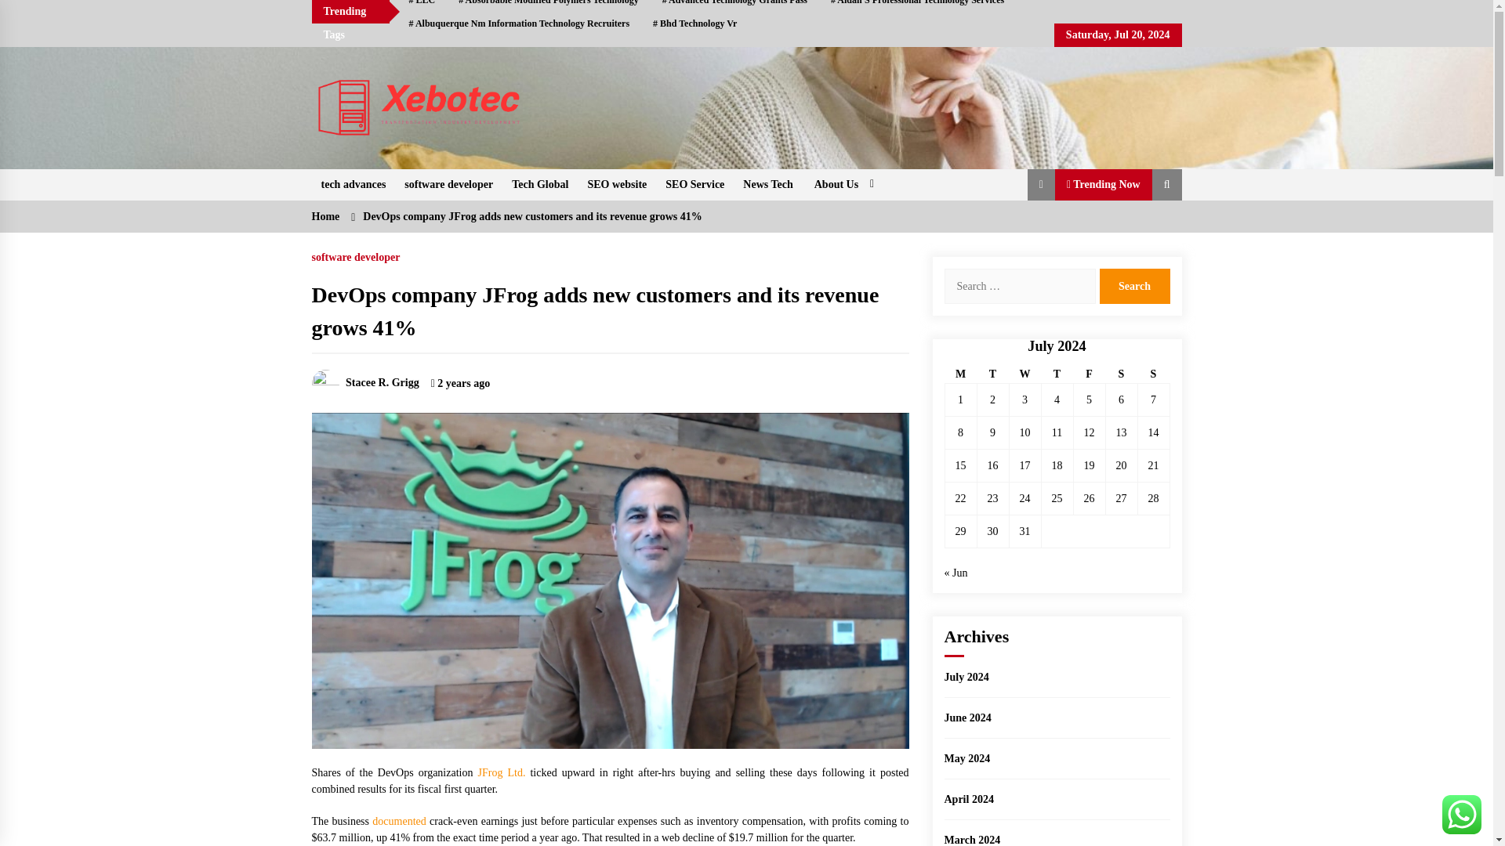 The height and width of the screenshot is (846, 1505). I want to click on Monday, so click(961, 374).